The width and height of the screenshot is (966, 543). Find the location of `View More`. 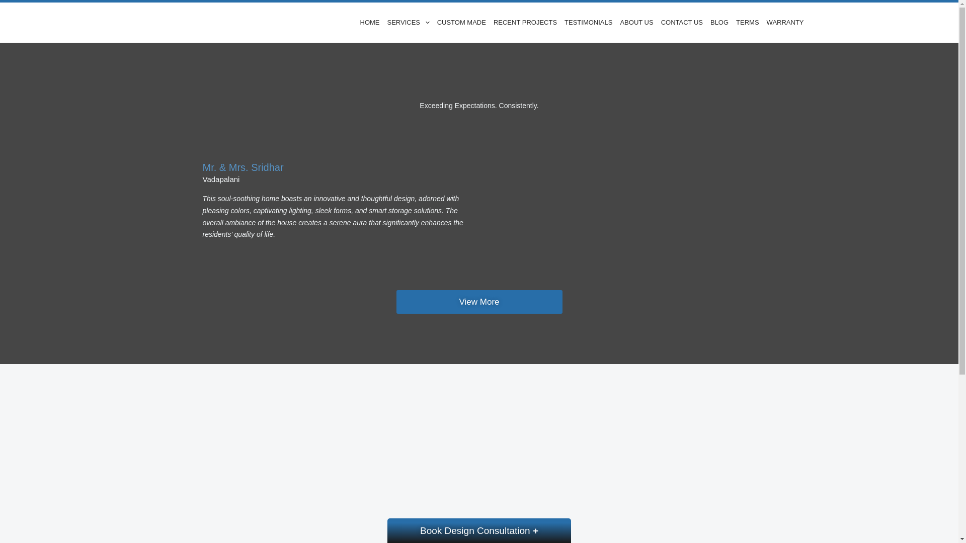

View More is located at coordinates (479, 302).